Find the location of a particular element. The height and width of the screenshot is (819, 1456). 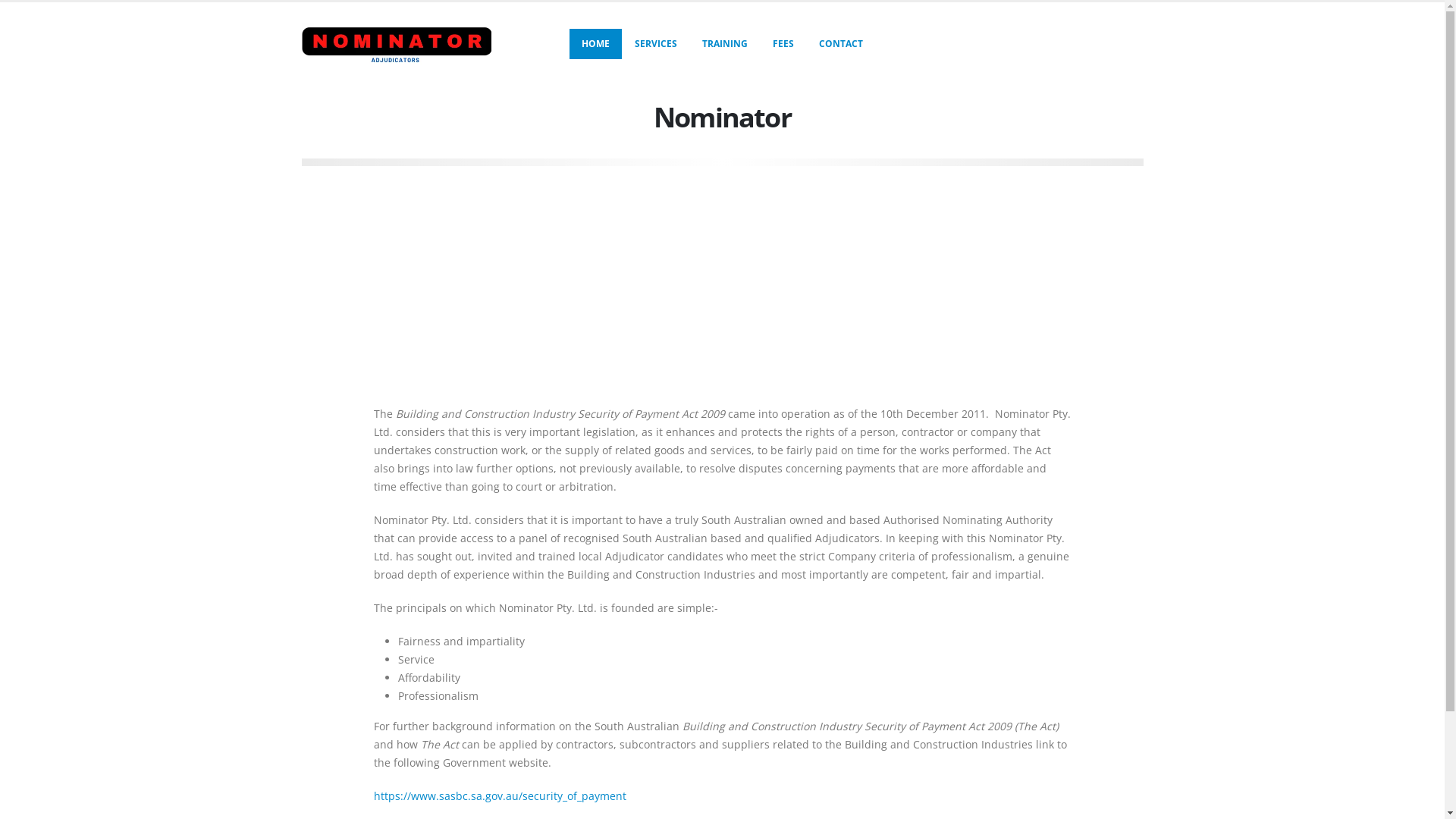

Nominator - The Dispute Resolution Experts is located at coordinates (397, 44).